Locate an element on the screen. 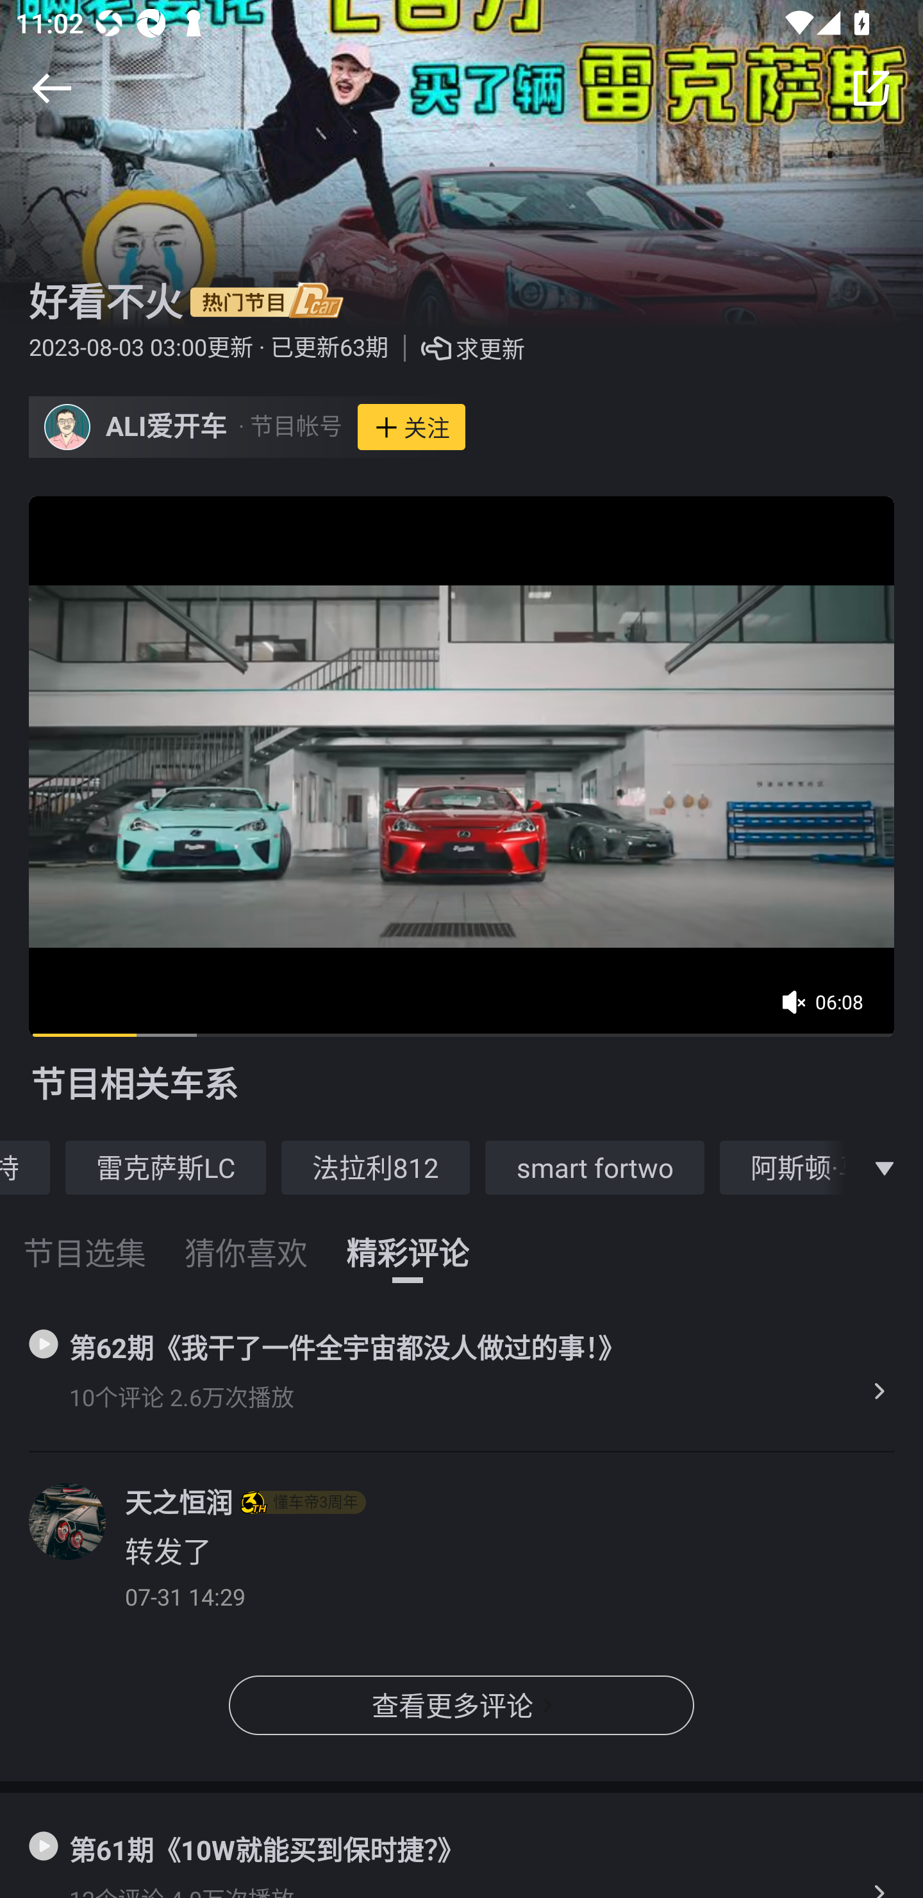 This screenshot has width=923, height=1898. 懂车帝3周年 is located at coordinates (303, 1502).